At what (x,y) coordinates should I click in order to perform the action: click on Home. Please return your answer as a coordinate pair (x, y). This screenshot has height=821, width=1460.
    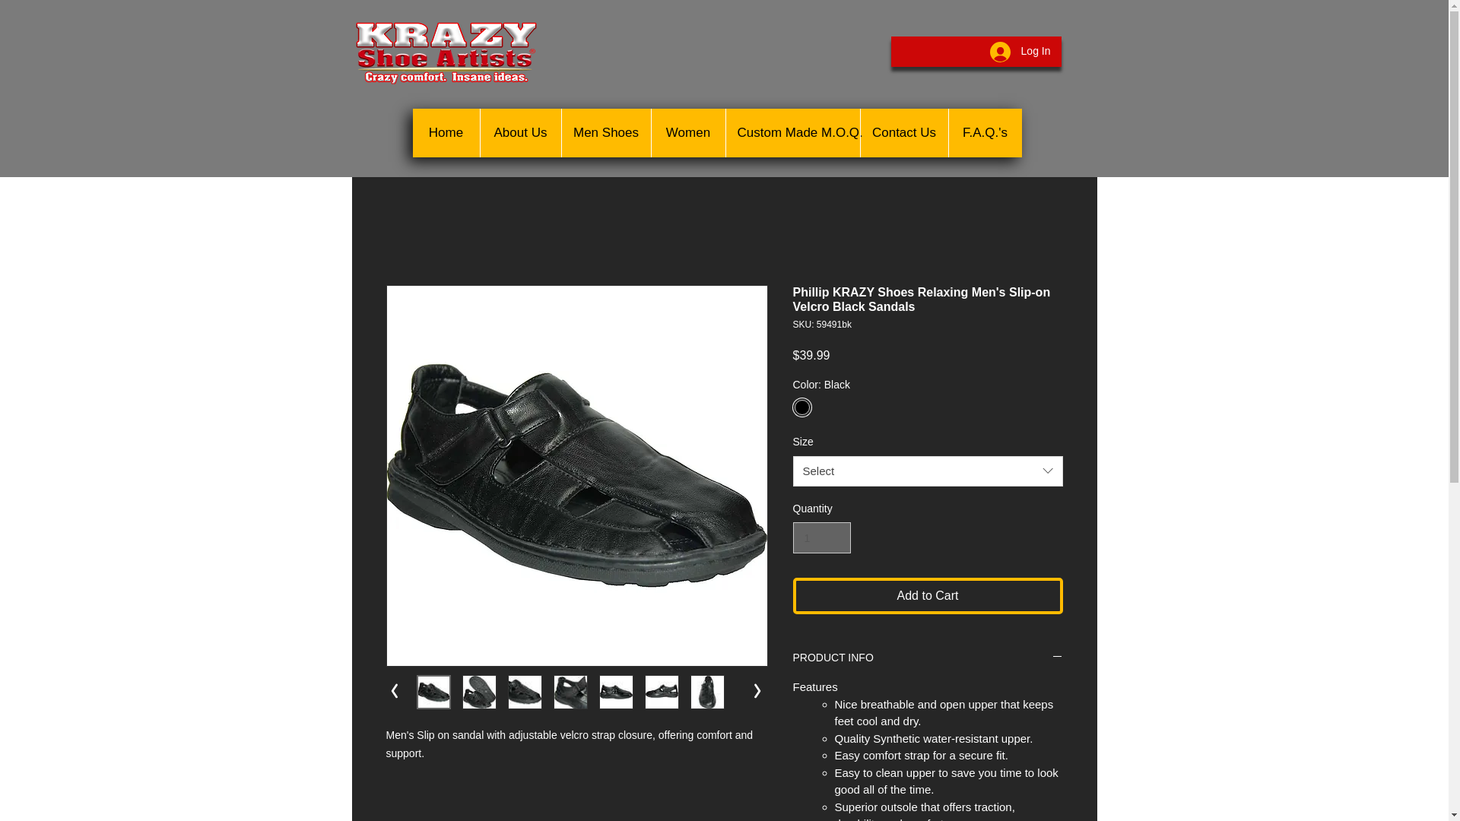
    Looking at the image, I should click on (445, 132).